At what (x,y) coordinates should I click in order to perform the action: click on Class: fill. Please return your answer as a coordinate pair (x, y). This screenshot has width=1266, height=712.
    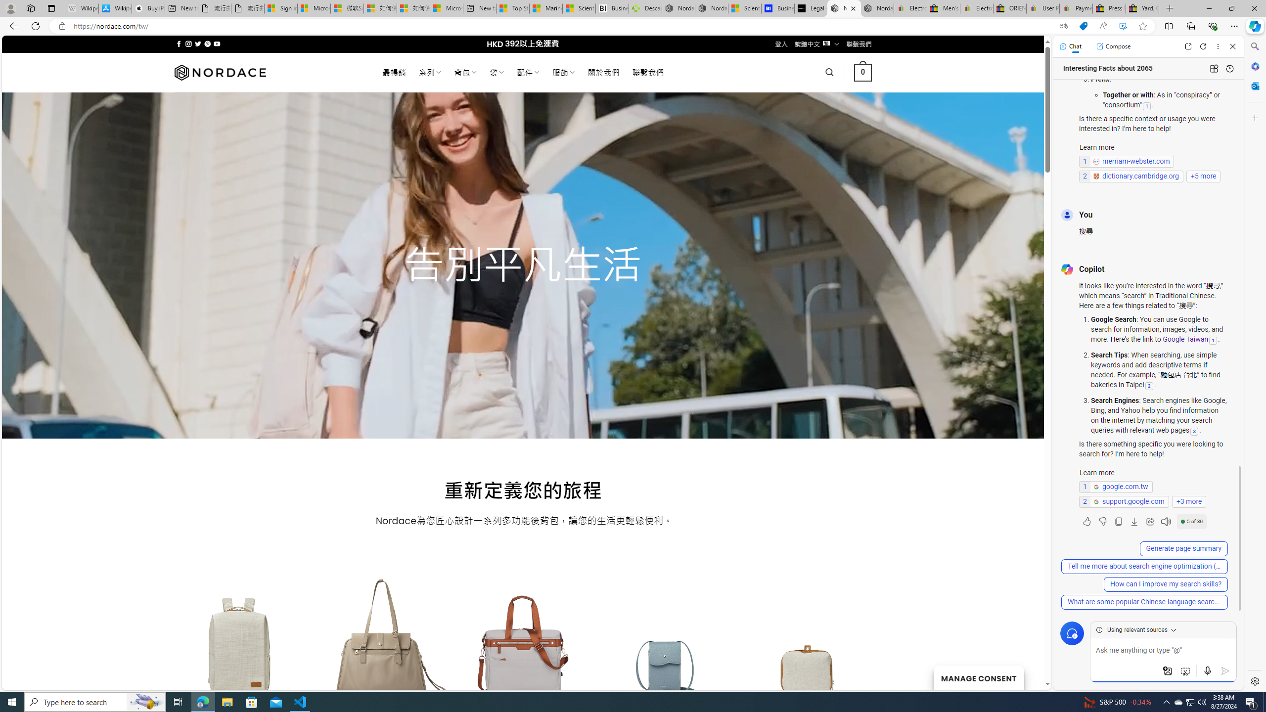
    Looking at the image, I should click on (808, 652).